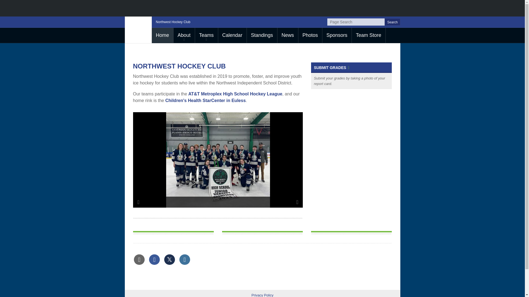 The height and width of the screenshot is (297, 529). I want to click on click to go to 'Sponsors', so click(337, 35).